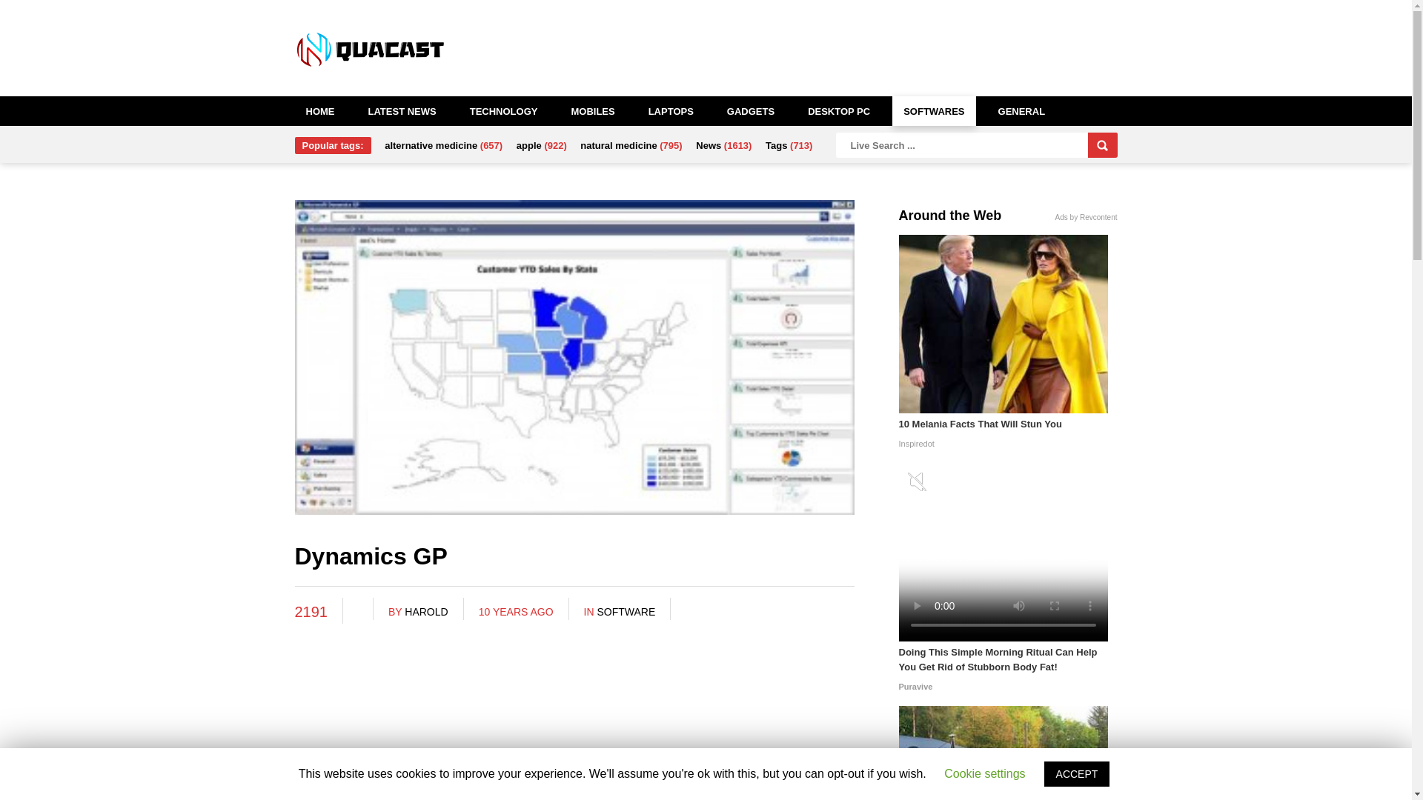 The width and height of the screenshot is (1423, 800). Describe the element at coordinates (592, 110) in the screenshot. I see `MOBILES` at that location.